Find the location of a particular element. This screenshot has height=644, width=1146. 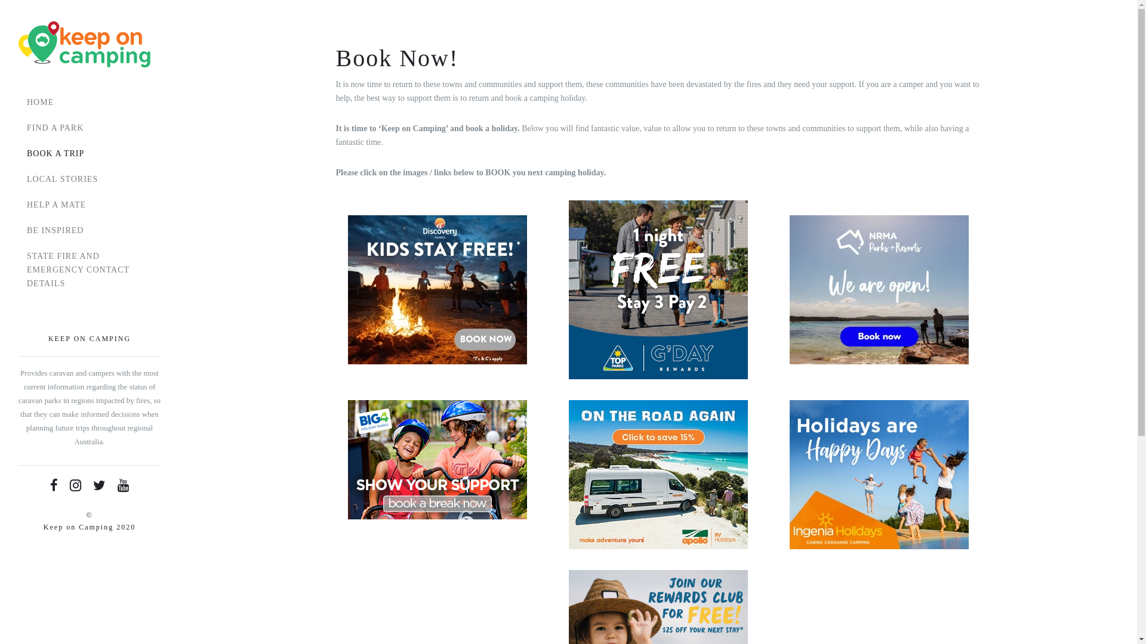

IH_RemarketingAd_HappyDays_300x250 is located at coordinates (879, 475).